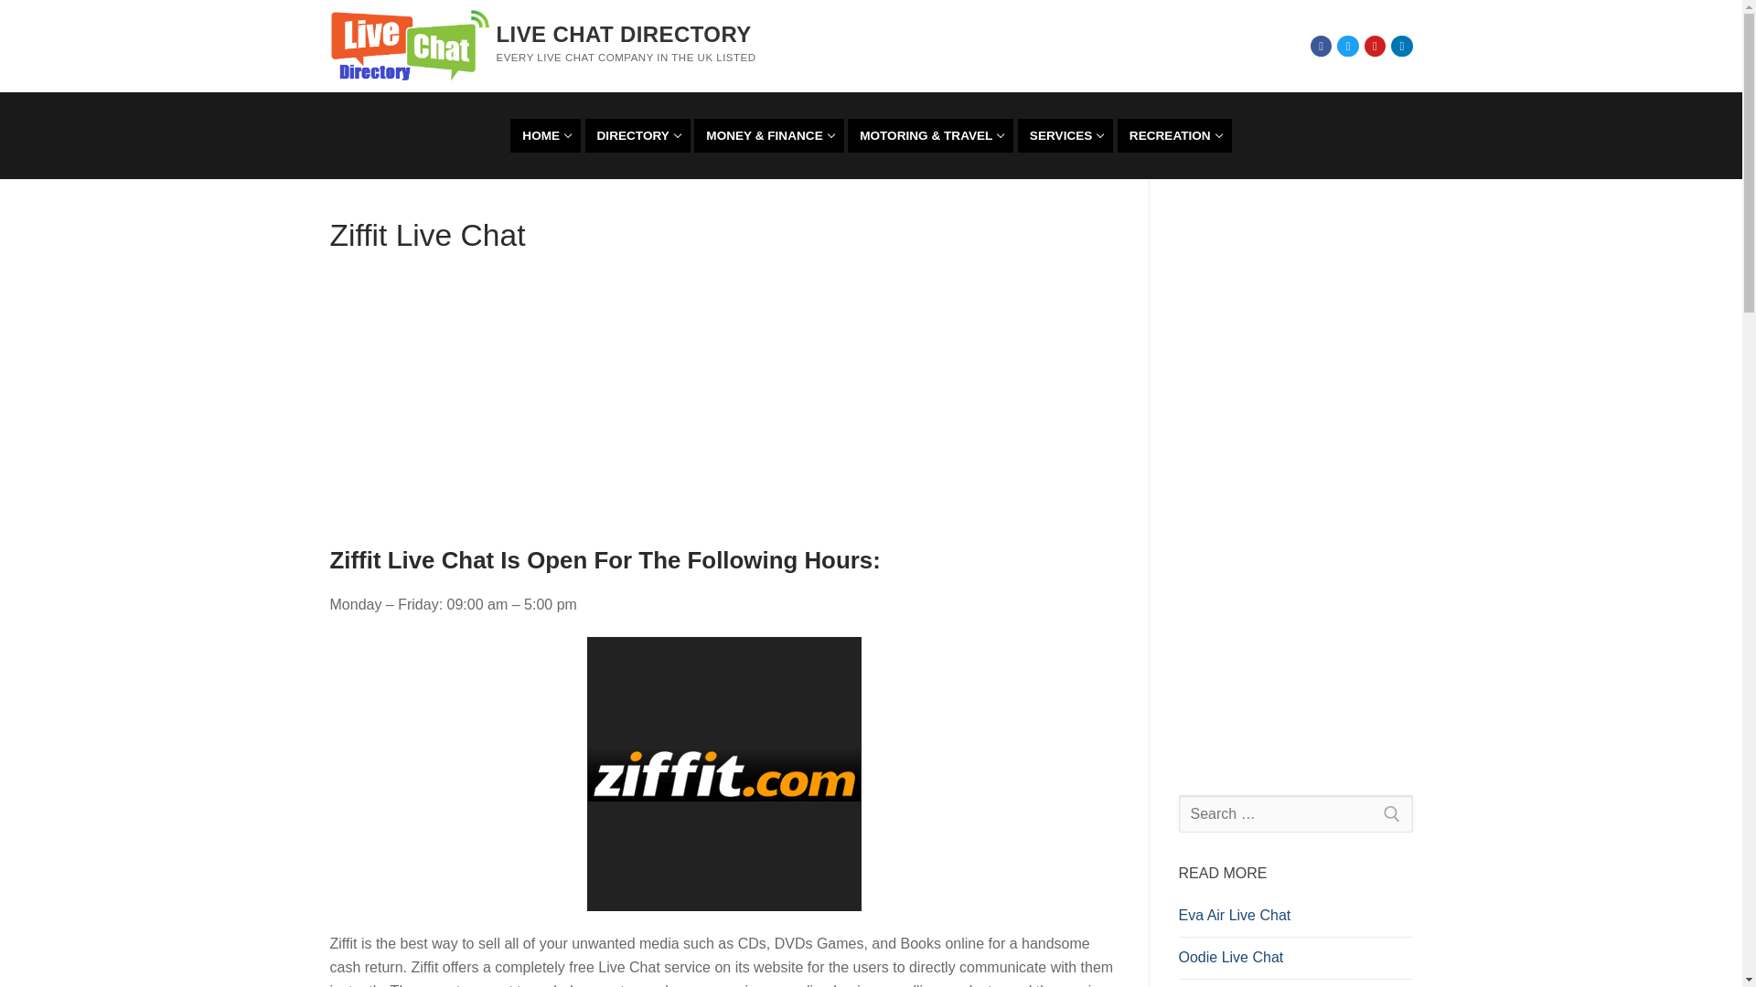 The image size is (1756, 987). Describe the element at coordinates (707, 406) in the screenshot. I see `Youtube` at that location.